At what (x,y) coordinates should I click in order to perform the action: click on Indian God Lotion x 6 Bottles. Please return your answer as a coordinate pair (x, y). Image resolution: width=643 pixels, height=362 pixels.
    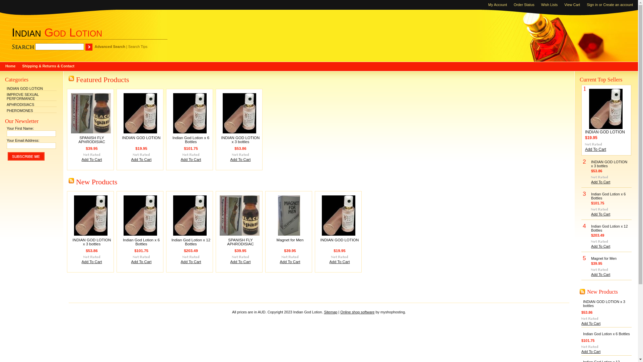
    Looking at the image, I should click on (606, 334).